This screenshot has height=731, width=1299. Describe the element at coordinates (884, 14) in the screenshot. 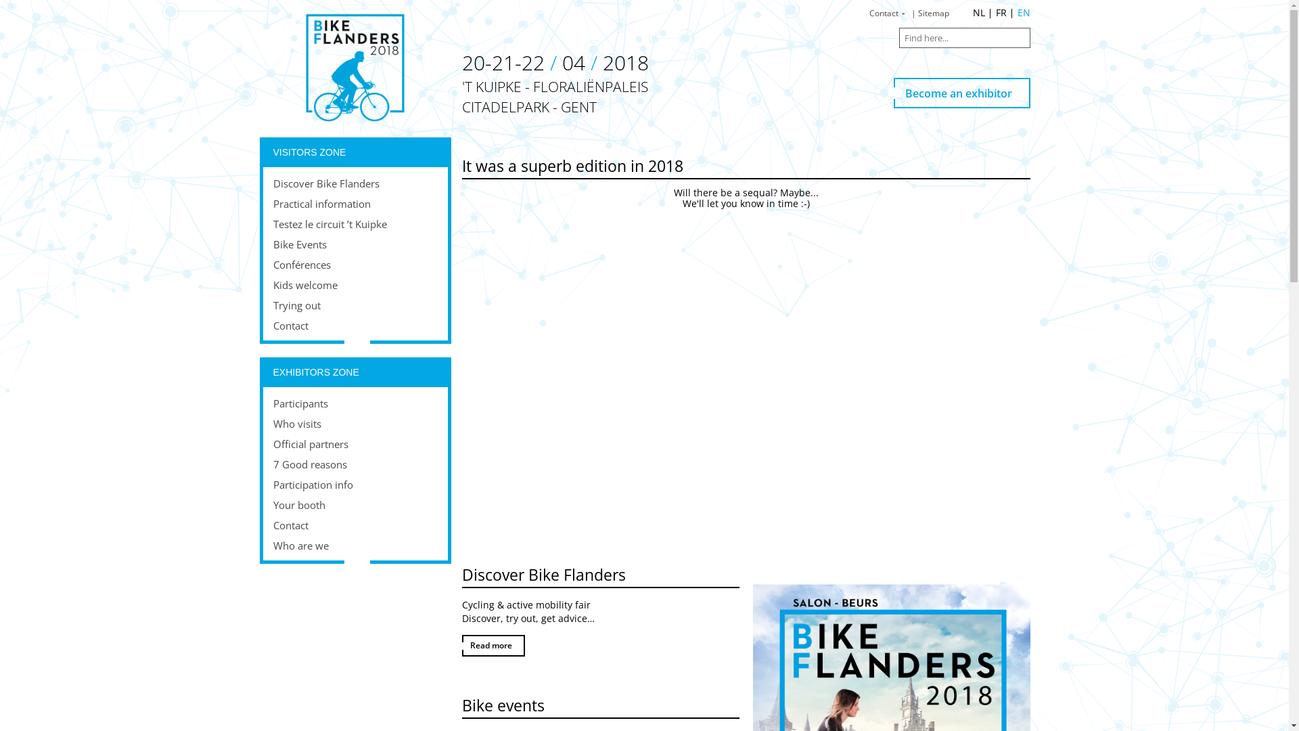

I see `Contact` at that location.